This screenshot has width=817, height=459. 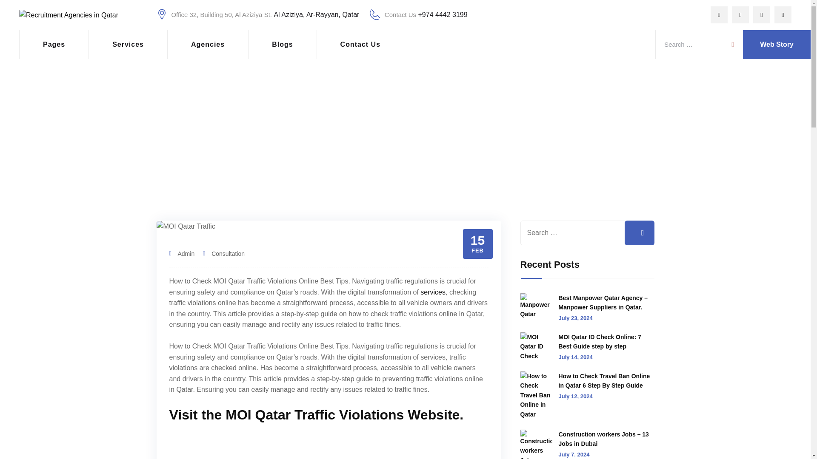 I want to click on Go to the Consultation Category archives., so click(x=277, y=145).